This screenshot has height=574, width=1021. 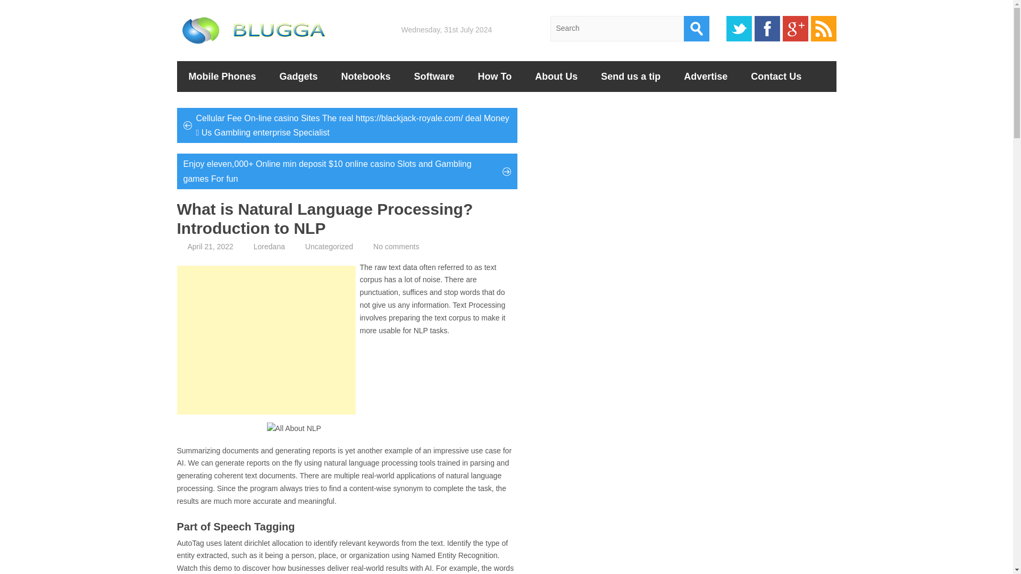 What do you see at coordinates (739, 29) in the screenshot?
I see `Twitter` at bounding box center [739, 29].